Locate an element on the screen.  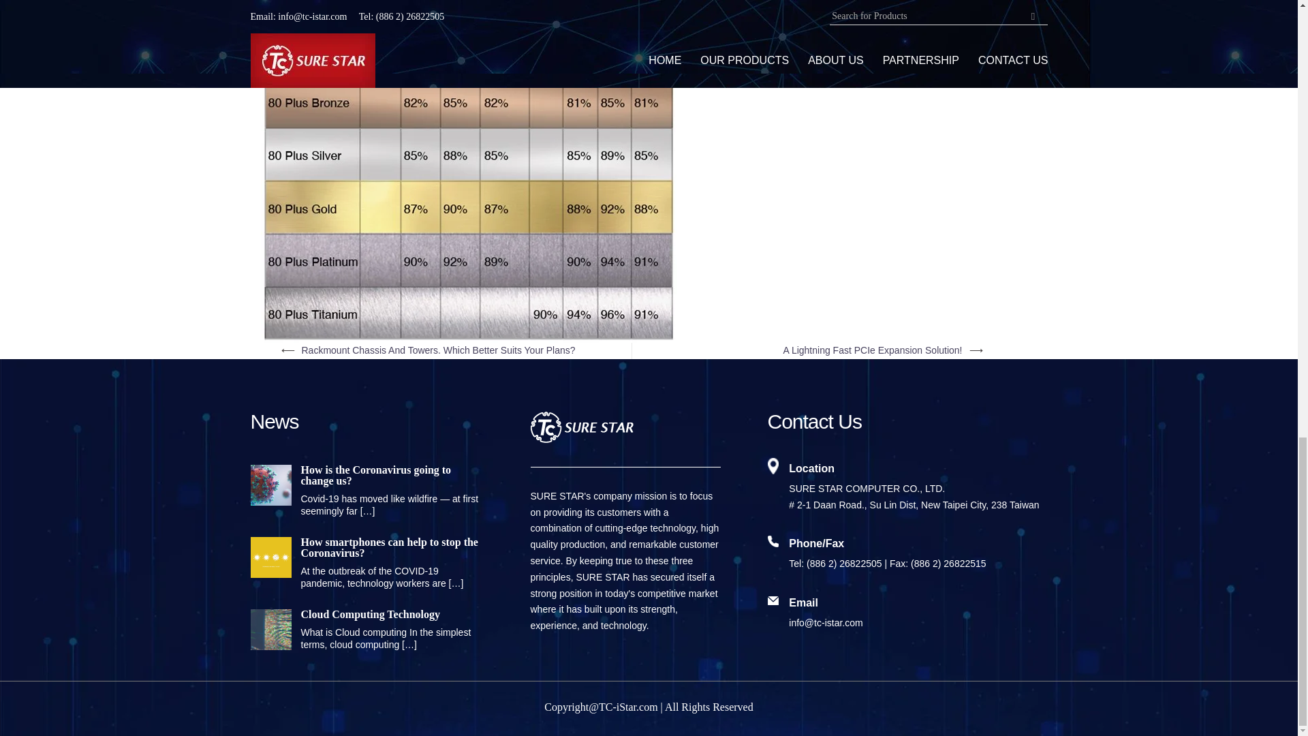
How smartphones can help to stop the Coronavirus? is located at coordinates (364, 548).